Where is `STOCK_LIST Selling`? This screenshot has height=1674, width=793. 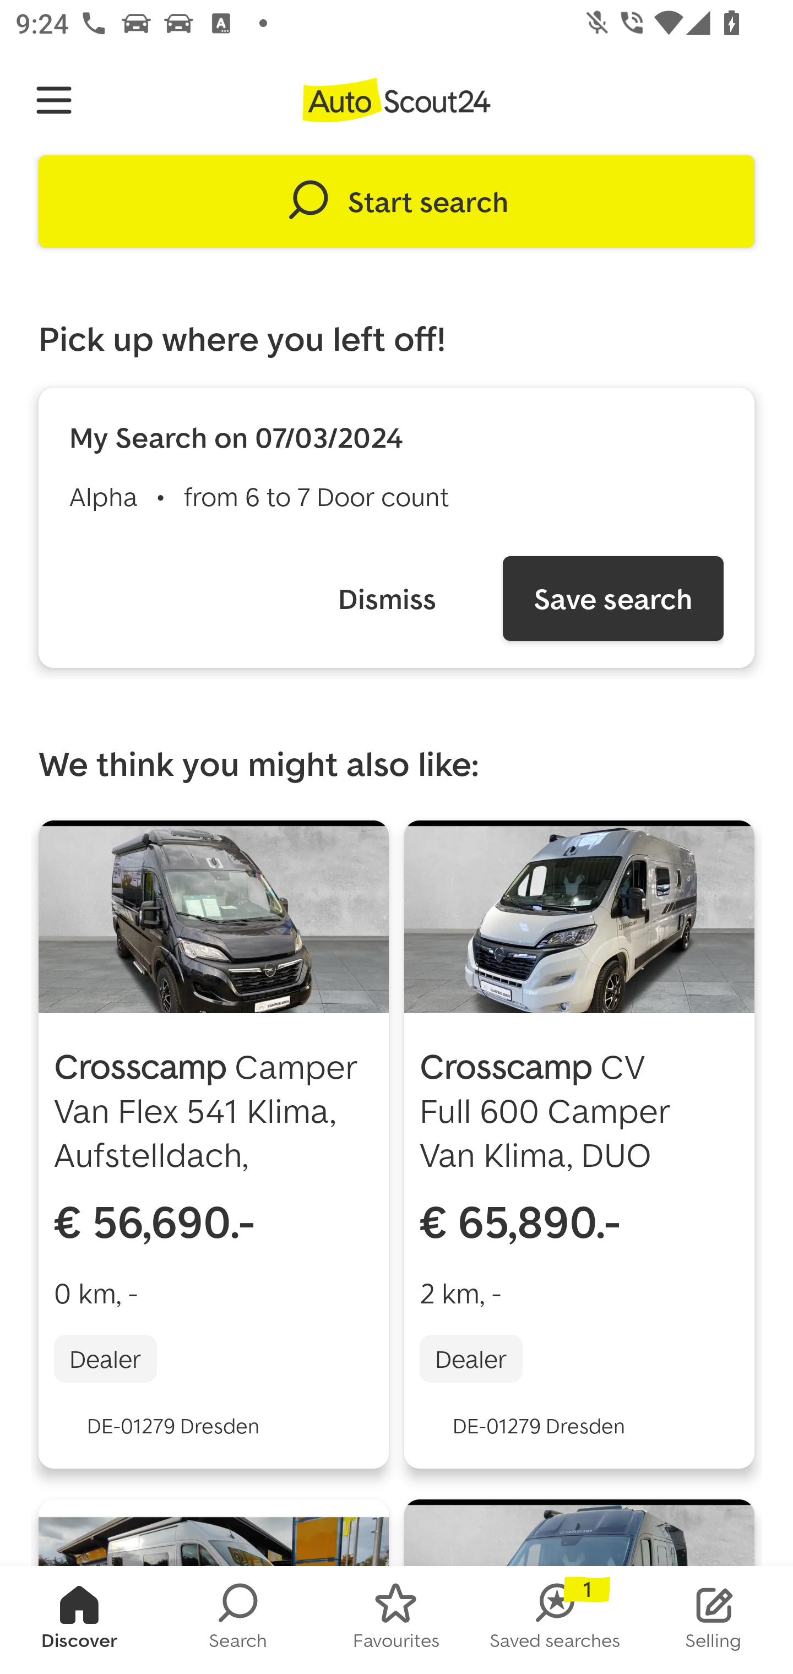 STOCK_LIST Selling is located at coordinates (714, 1620).